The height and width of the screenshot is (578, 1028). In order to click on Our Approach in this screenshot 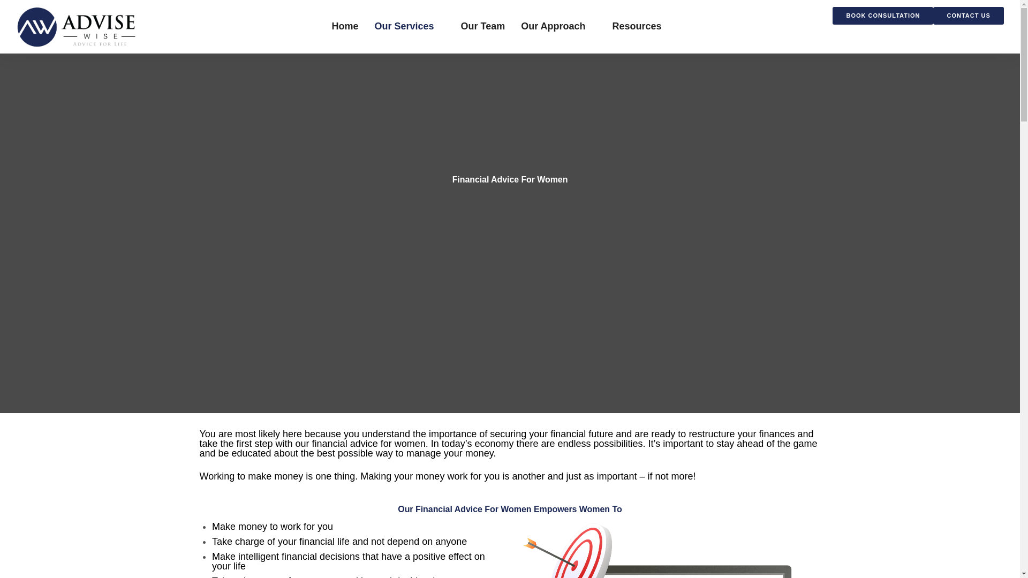, I will do `click(553, 26)`.